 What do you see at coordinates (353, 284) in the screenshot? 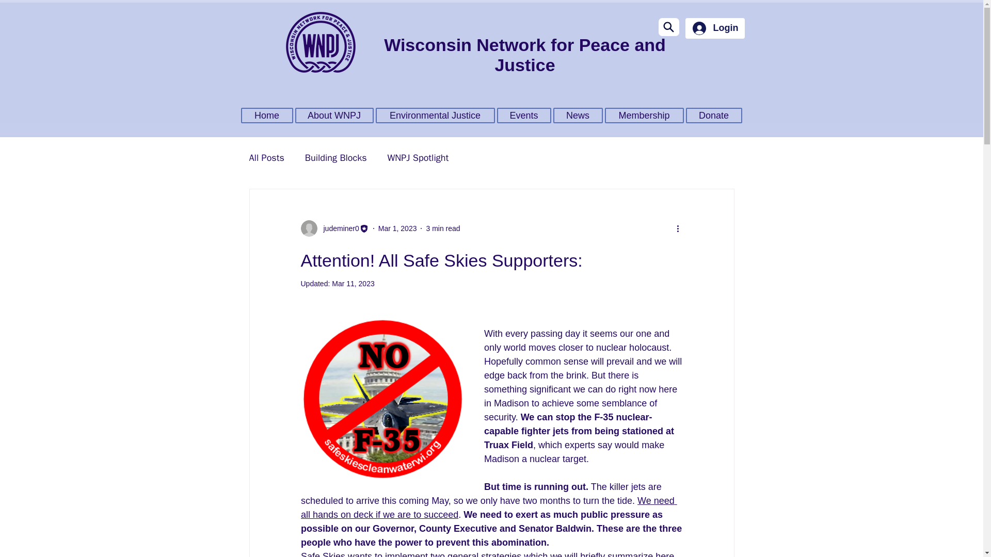
I see `Mar 11, 2023` at bounding box center [353, 284].